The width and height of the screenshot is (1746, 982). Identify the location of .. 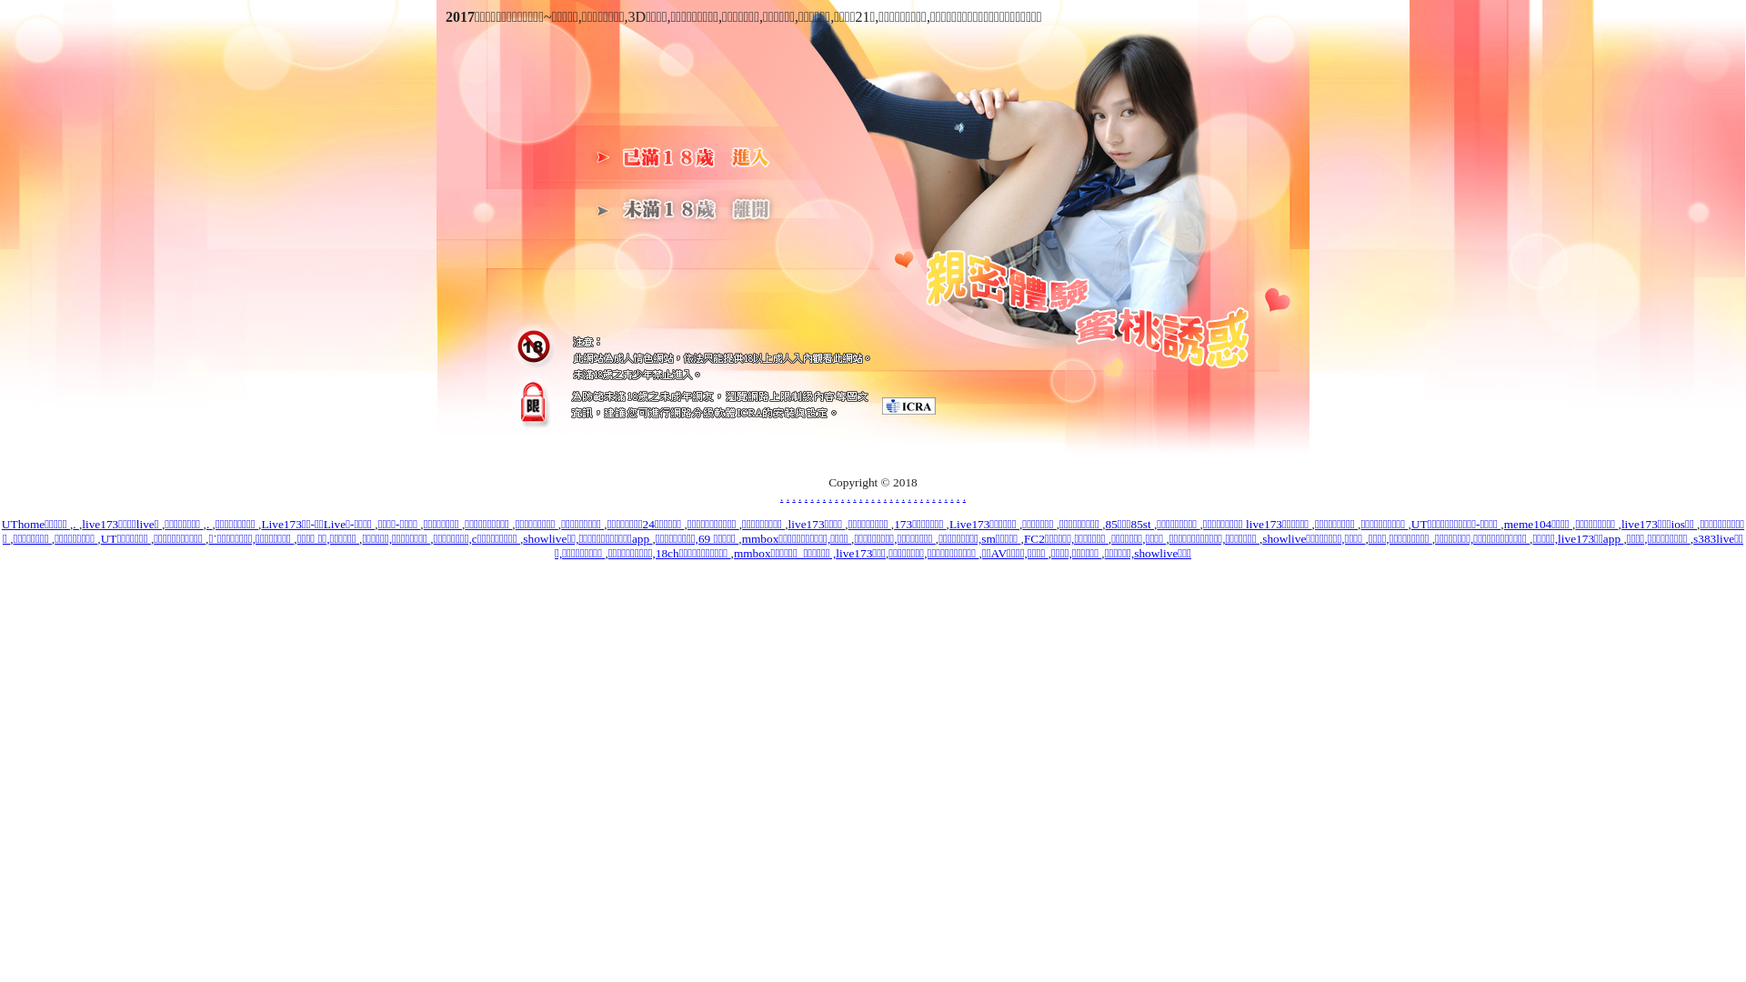
(958, 496).